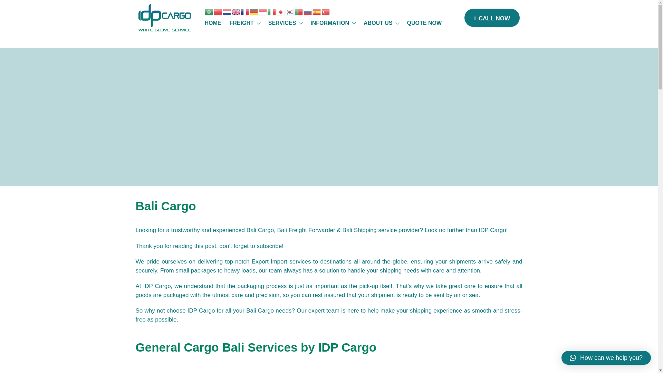 The image size is (663, 373). What do you see at coordinates (213, 23) in the screenshot?
I see `HOME` at bounding box center [213, 23].